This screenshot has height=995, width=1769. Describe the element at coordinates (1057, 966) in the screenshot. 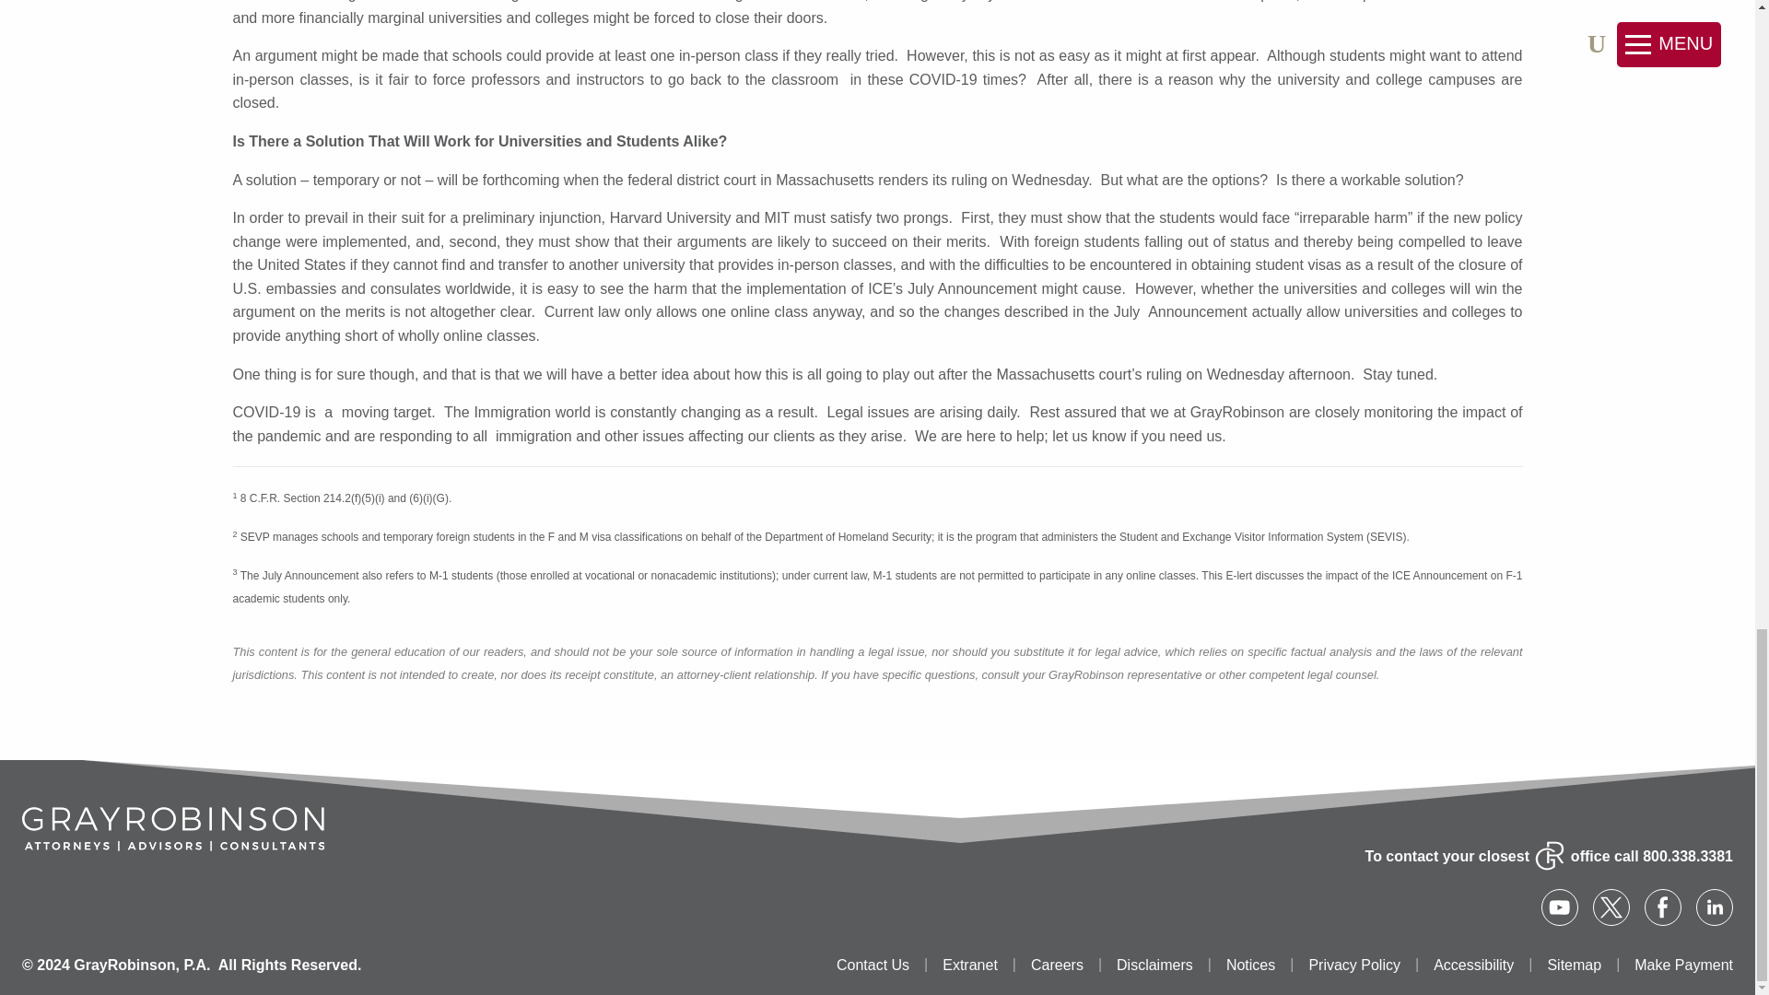

I see `Careers` at that location.